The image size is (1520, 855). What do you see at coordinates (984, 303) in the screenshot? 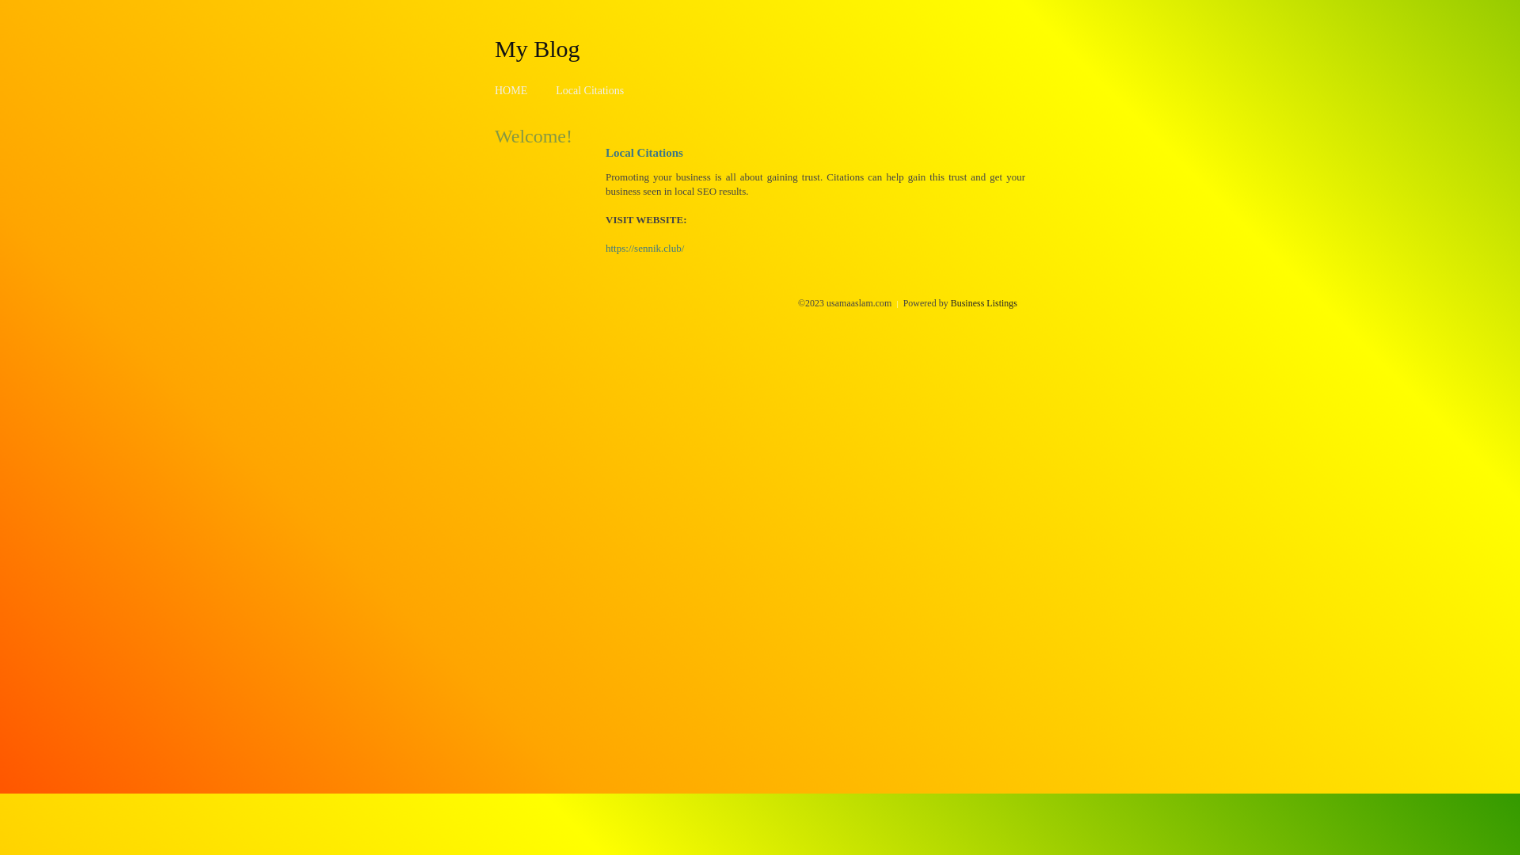
I see `Business Listings` at bounding box center [984, 303].